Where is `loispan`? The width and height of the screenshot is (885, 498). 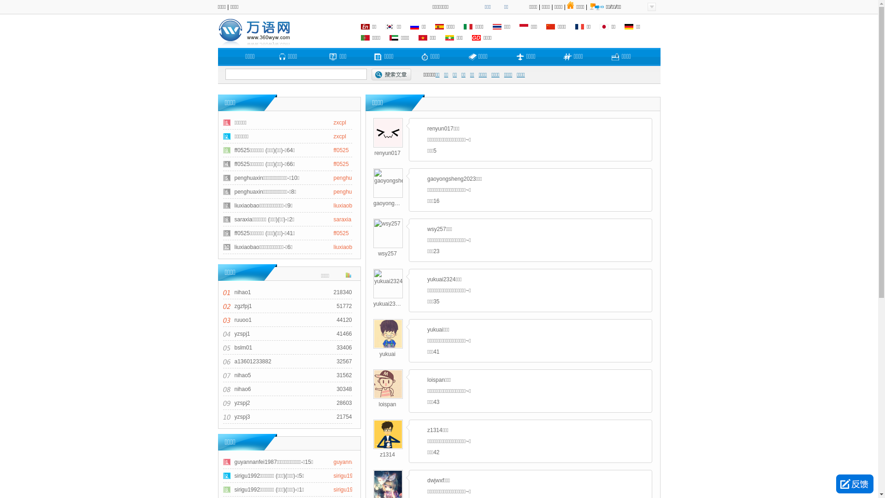
loispan is located at coordinates (388, 396).